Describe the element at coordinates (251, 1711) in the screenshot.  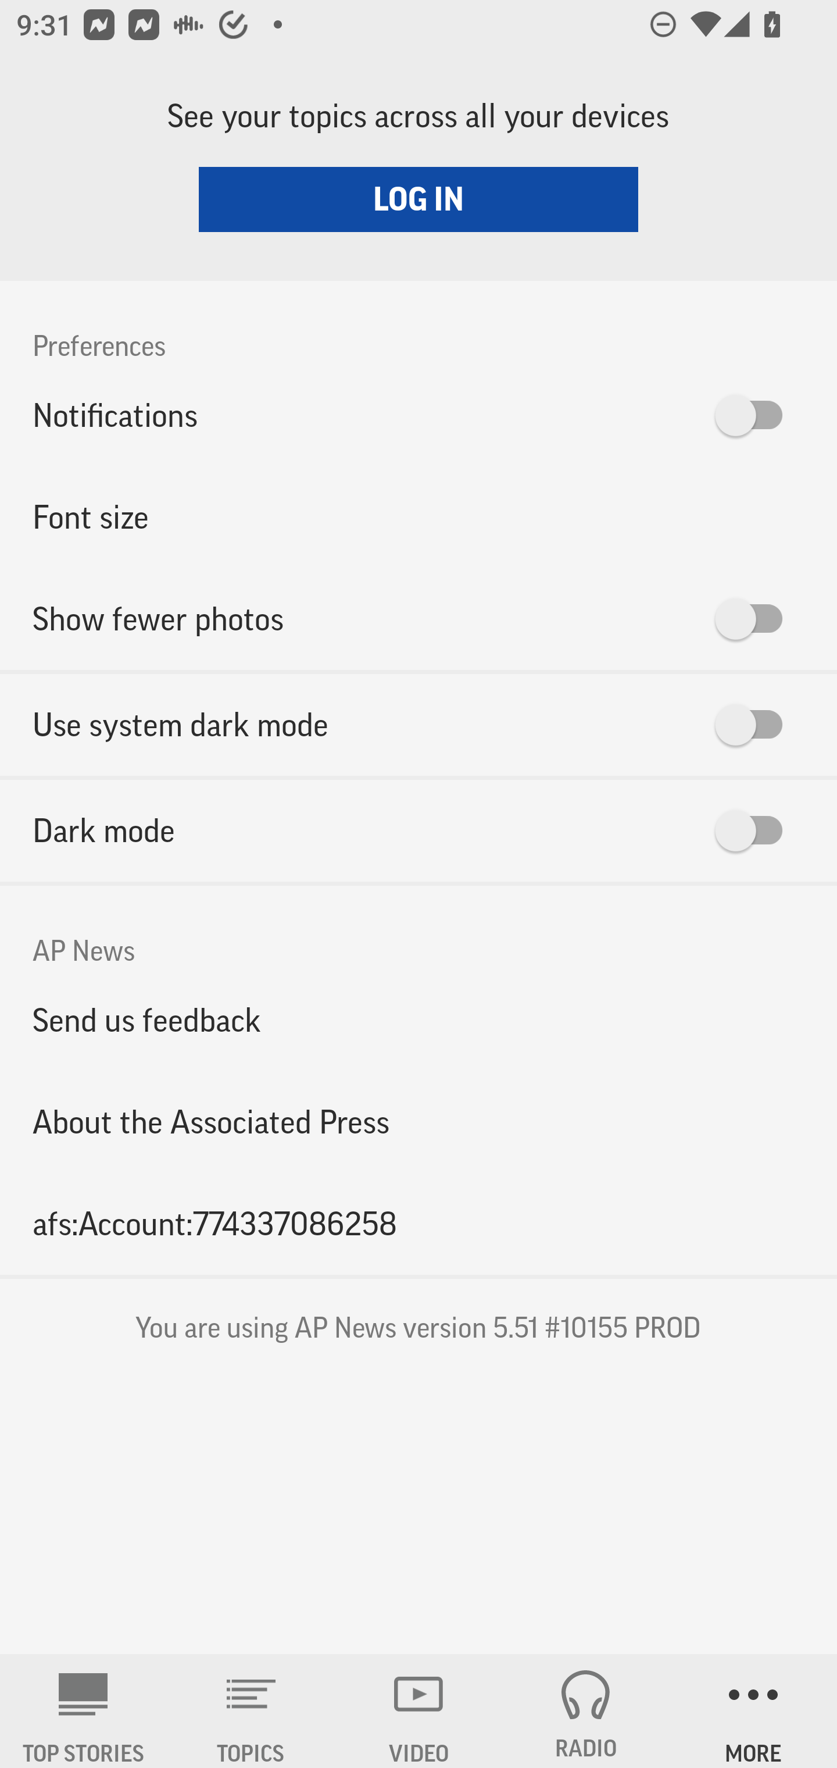
I see `TOPICS` at that location.